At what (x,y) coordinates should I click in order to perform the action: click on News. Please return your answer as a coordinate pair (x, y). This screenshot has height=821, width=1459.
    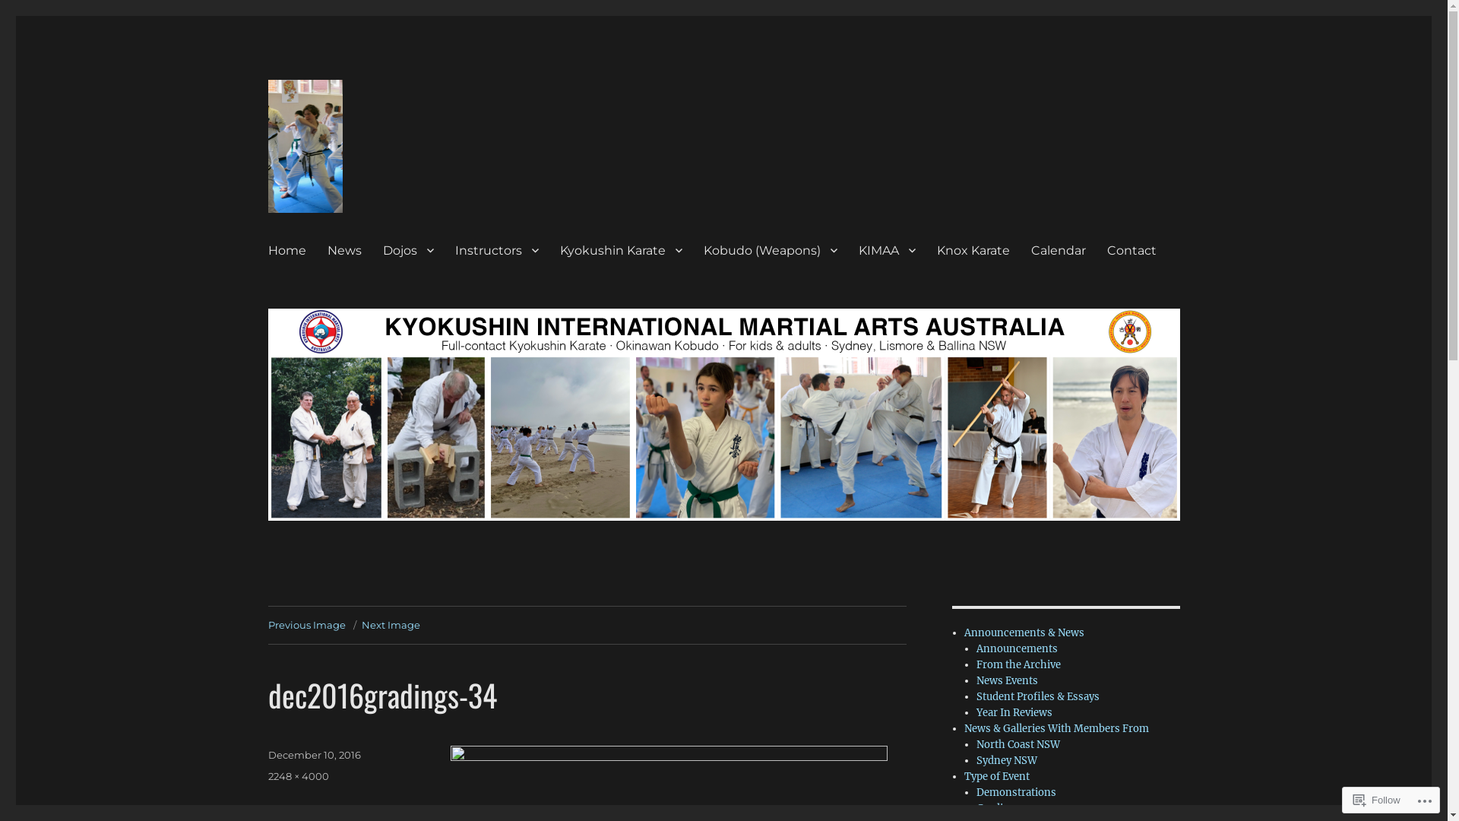
    Looking at the image, I should click on (343, 250).